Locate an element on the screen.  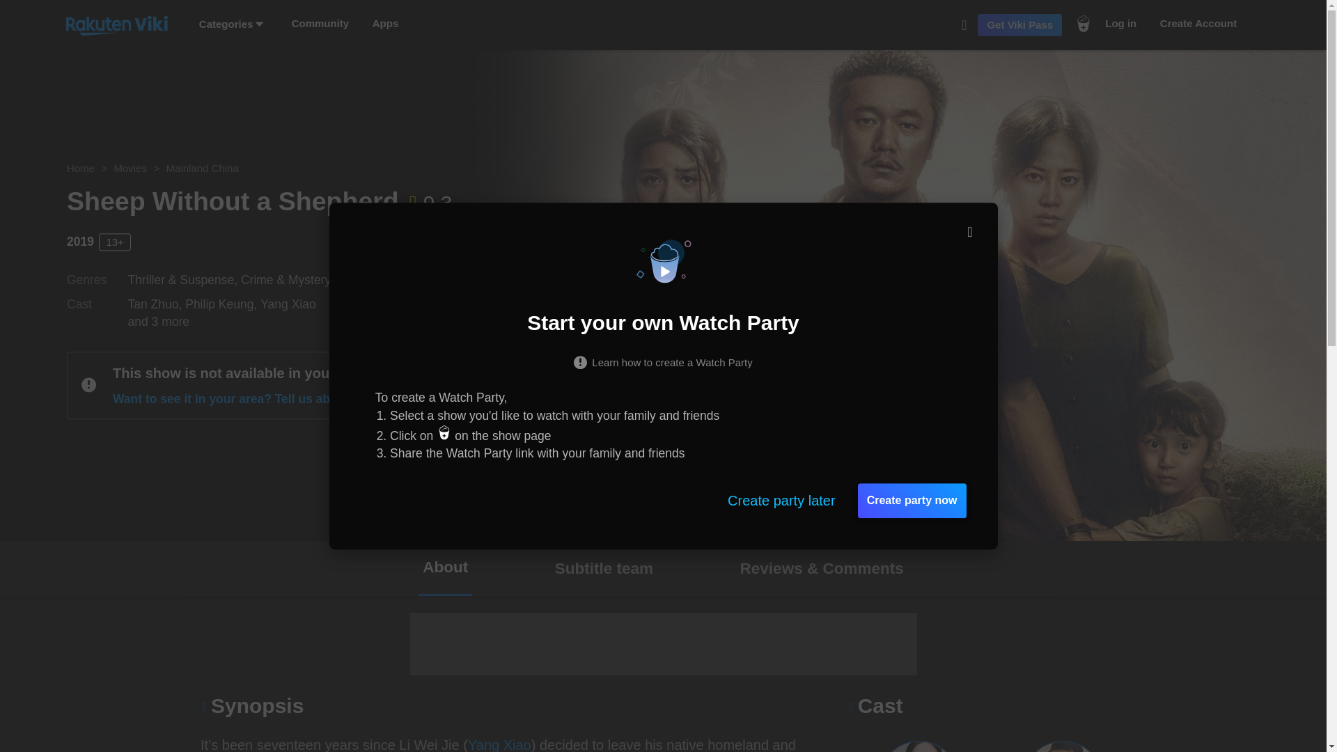
Yang Xiao is located at coordinates (288, 304).